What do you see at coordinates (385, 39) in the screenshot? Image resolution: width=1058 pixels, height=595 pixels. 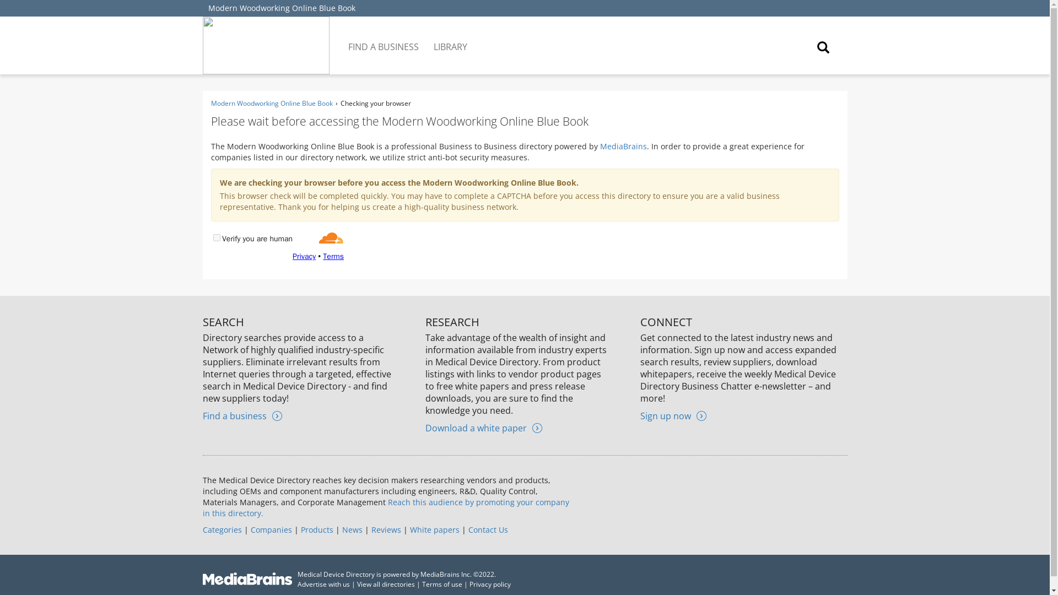 I see `FIND A BUSINESS` at bounding box center [385, 39].